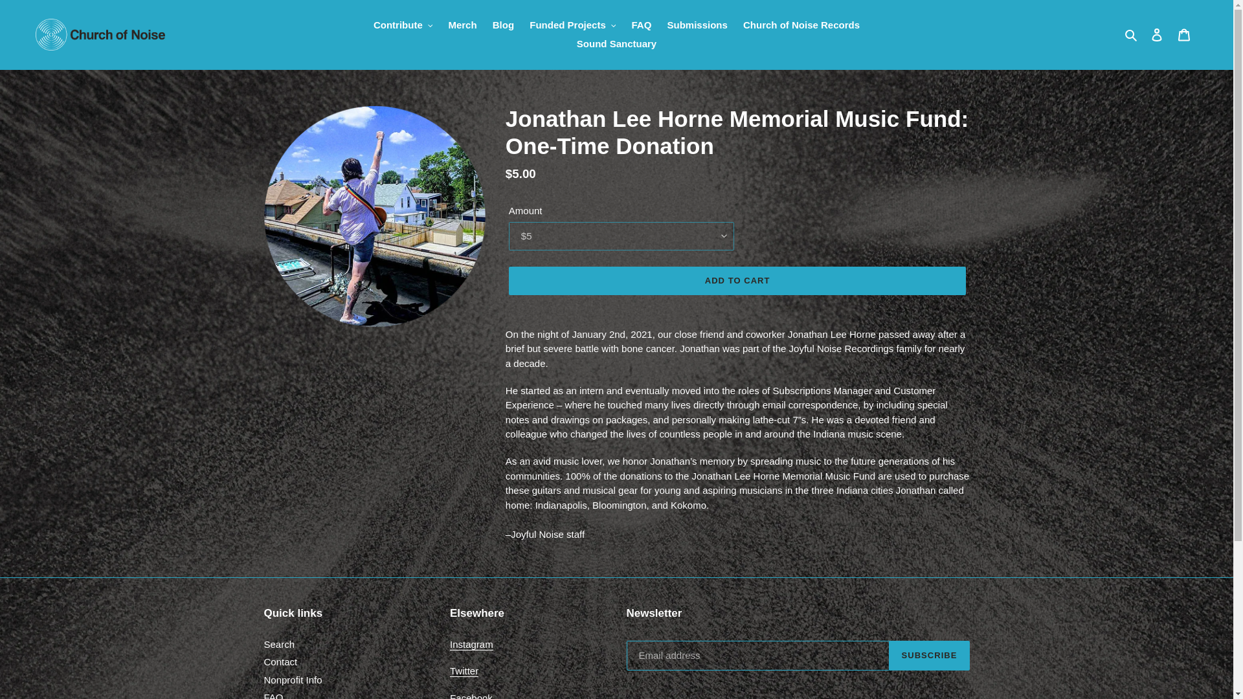 This screenshot has height=699, width=1243. Describe the element at coordinates (641, 25) in the screenshot. I see `FAQ` at that location.